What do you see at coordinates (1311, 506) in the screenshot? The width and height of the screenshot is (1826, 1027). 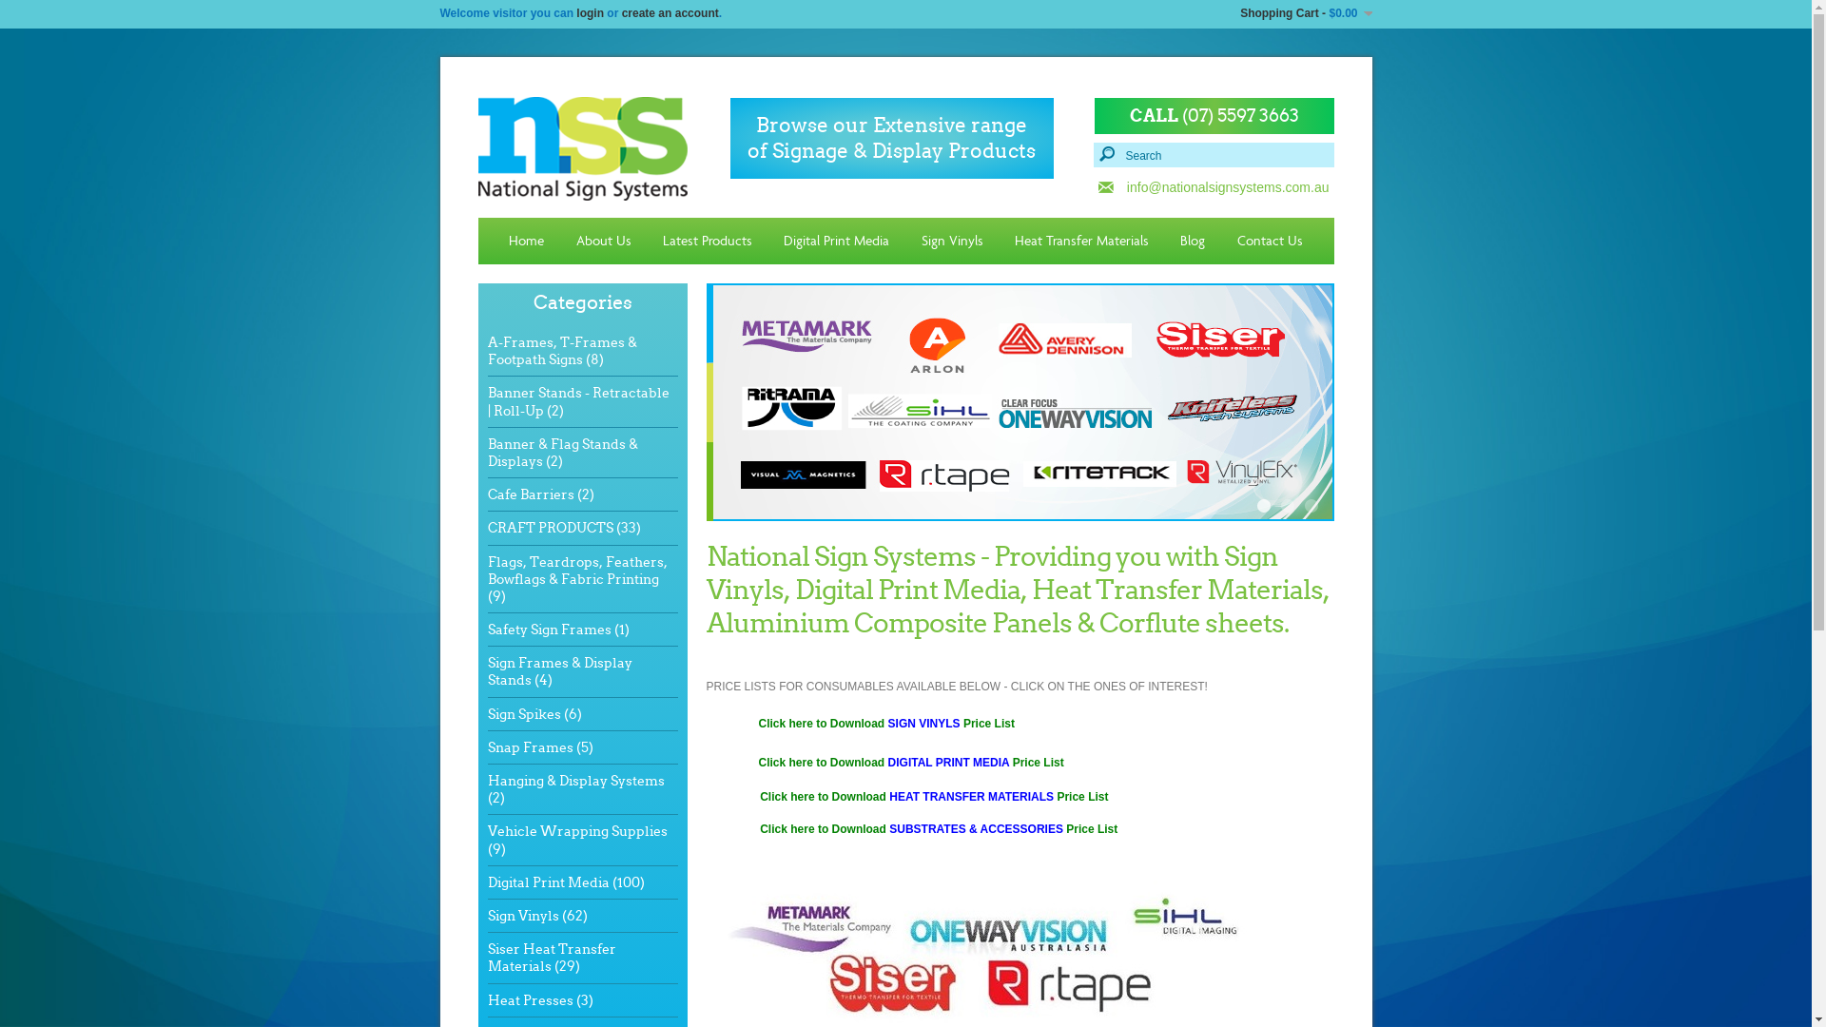 I see `3` at bounding box center [1311, 506].